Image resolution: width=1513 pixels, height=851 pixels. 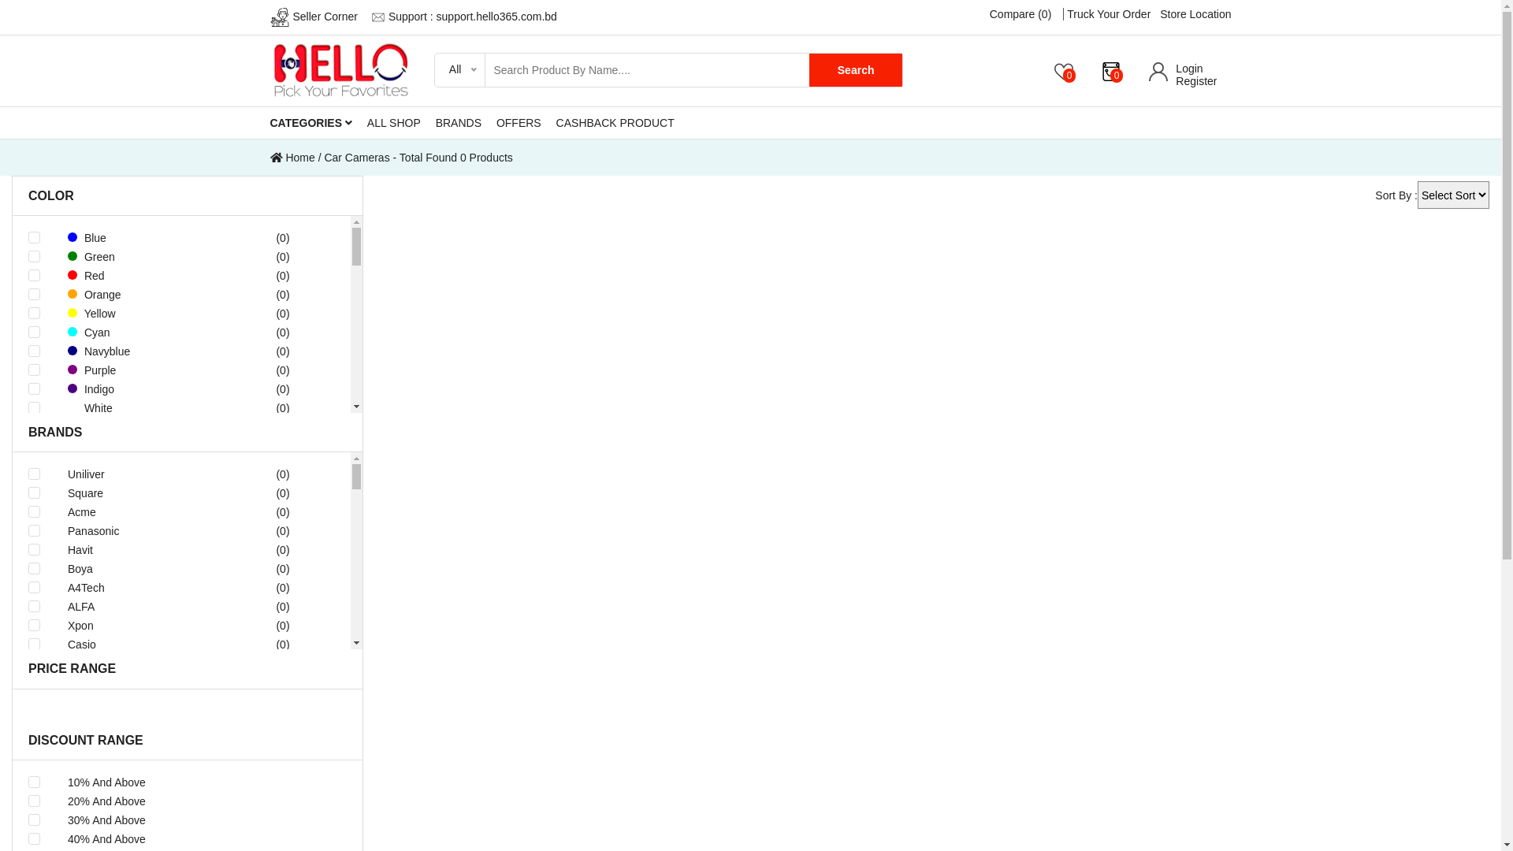 What do you see at coordinates (140, 711) in the screenshot?
I see `Midnightblue` at bounding box center [140, 711].